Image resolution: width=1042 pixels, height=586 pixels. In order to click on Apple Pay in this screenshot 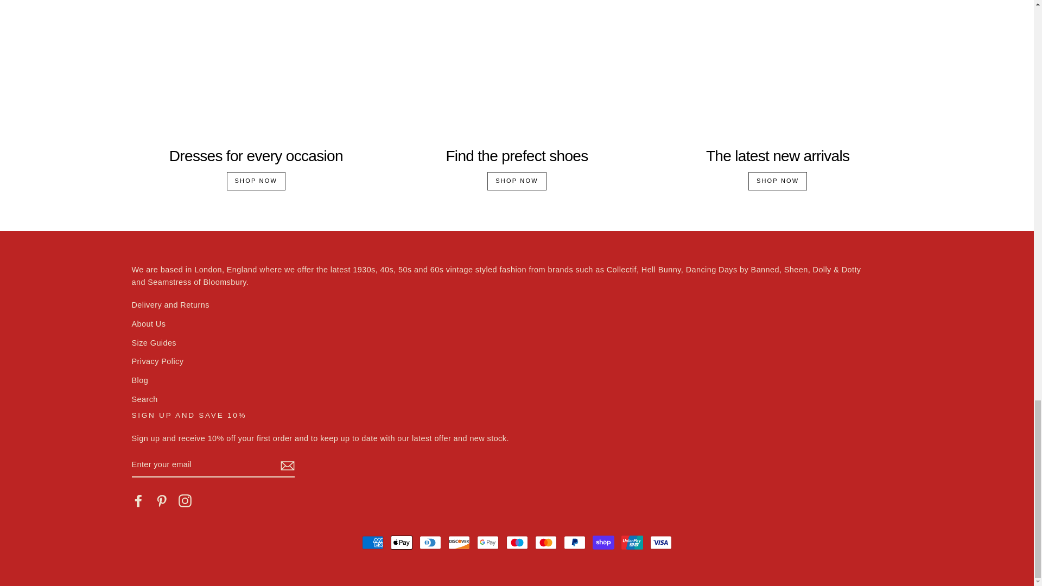, I will do `click(402, 542)`.